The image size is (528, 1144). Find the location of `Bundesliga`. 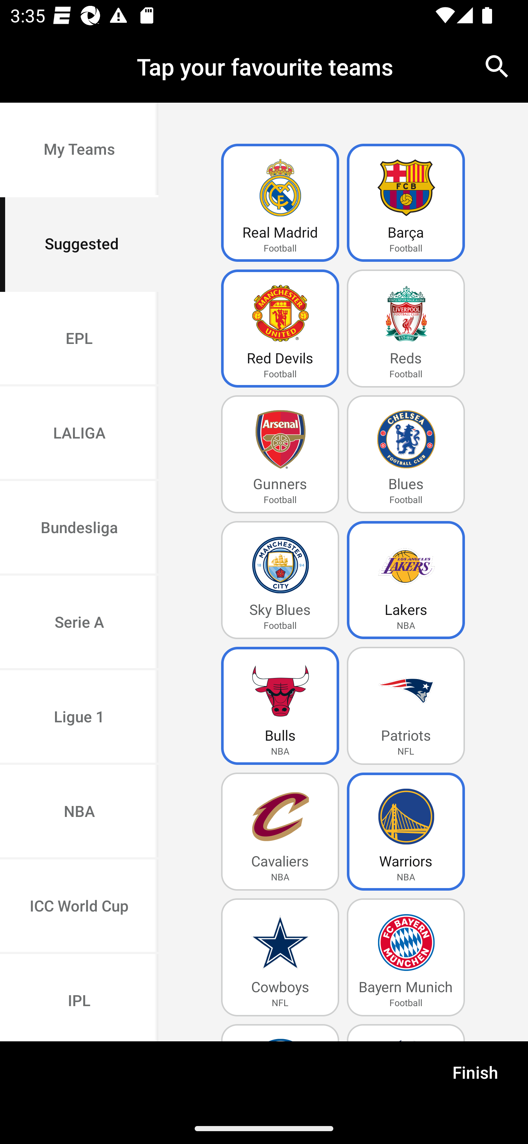

Bundesliga is located at coordinates (79, 529).